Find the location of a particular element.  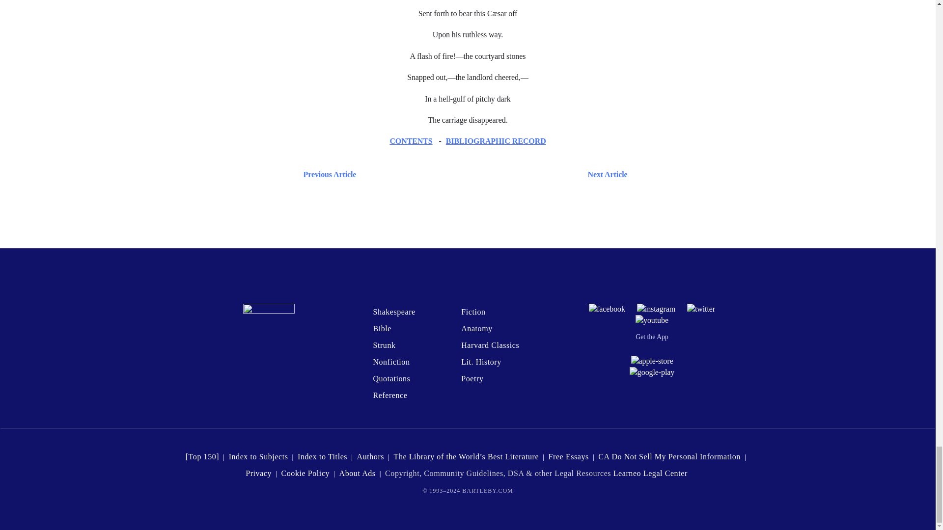

Nonfiction is located at coordinates (391, 362).